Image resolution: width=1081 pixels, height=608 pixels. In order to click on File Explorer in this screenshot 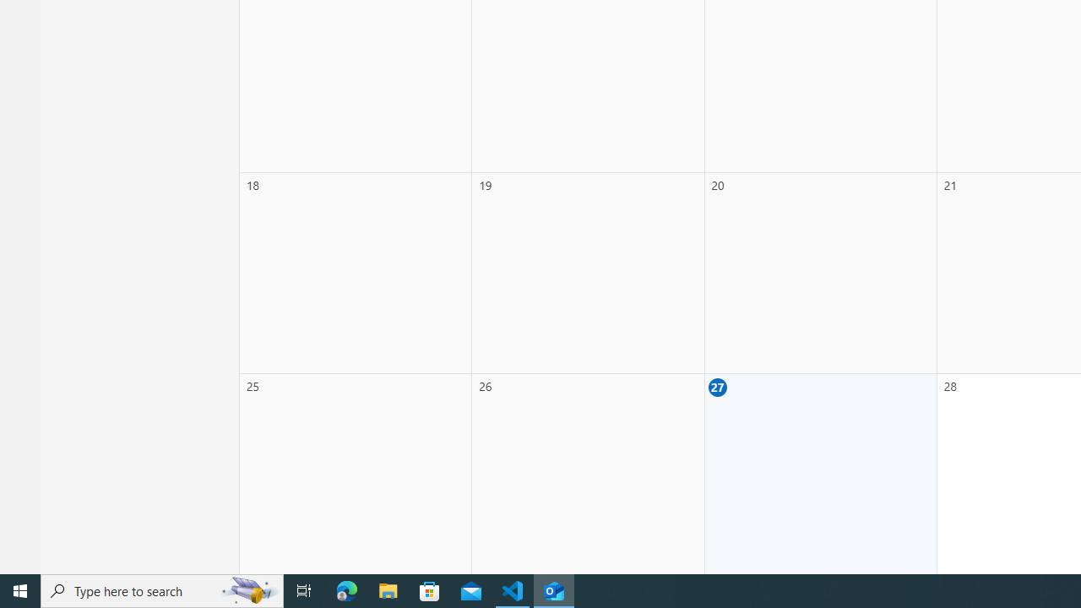, I will do `click(388, 591)`.